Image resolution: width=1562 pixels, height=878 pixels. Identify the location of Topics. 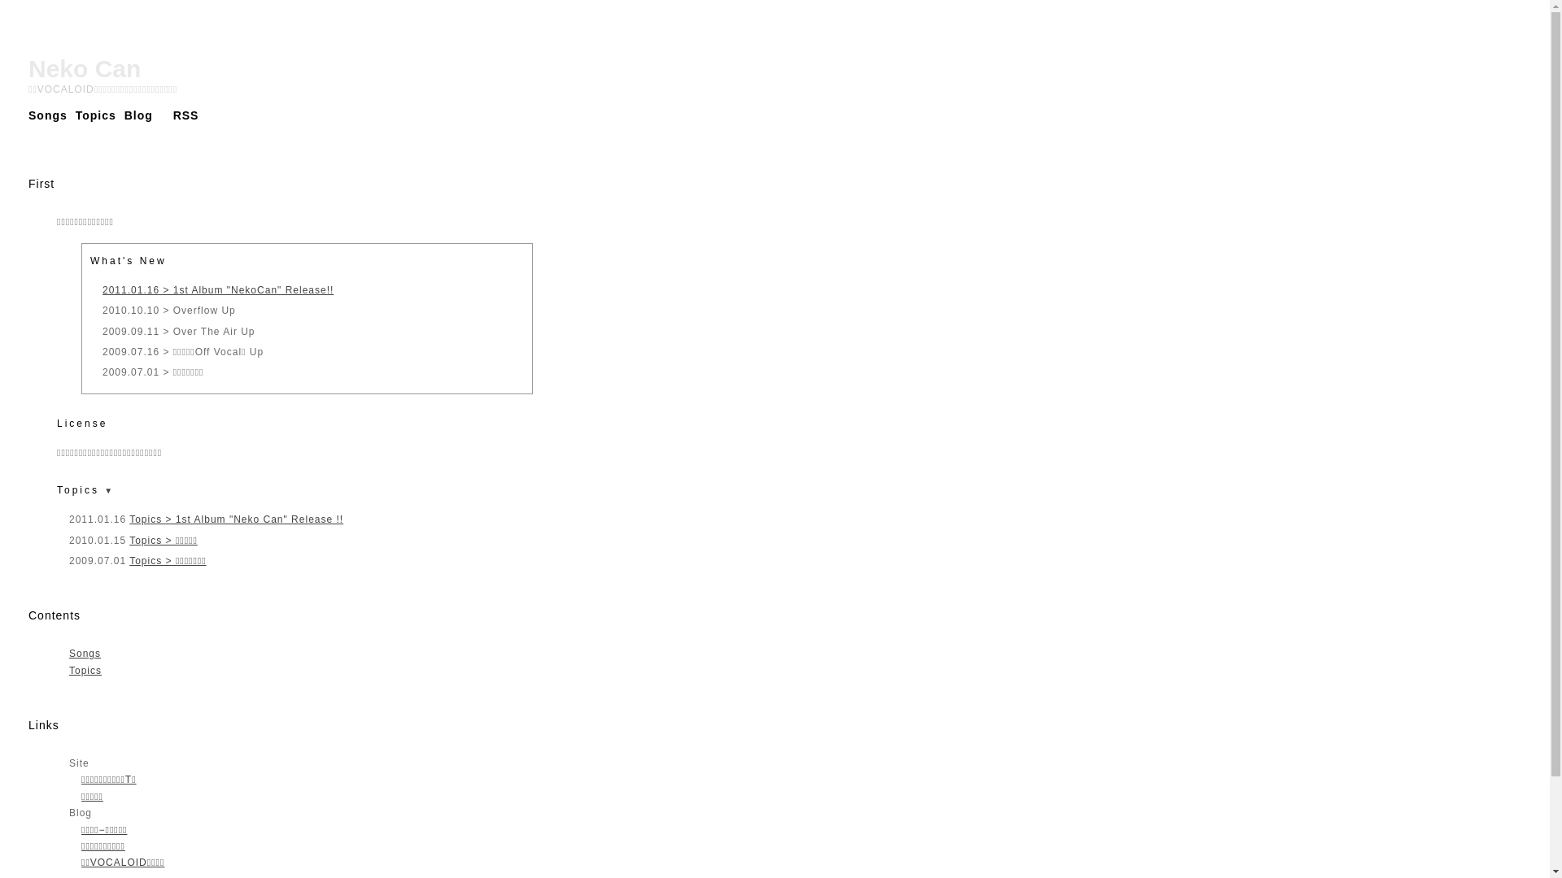
(85, 671).